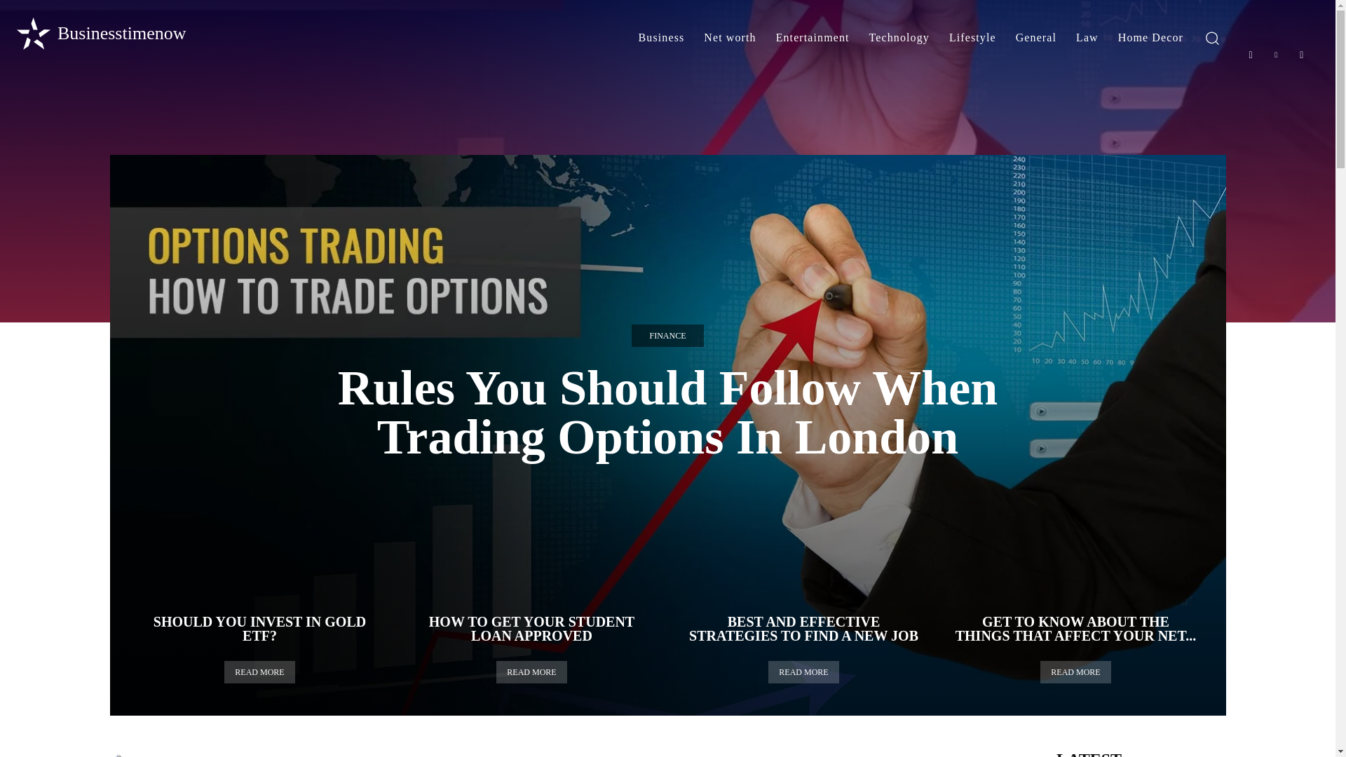  What do you see at coordinates (1150, 38) in the screenshot?
I see `Home Decor` at bounding box center [1150, 38].